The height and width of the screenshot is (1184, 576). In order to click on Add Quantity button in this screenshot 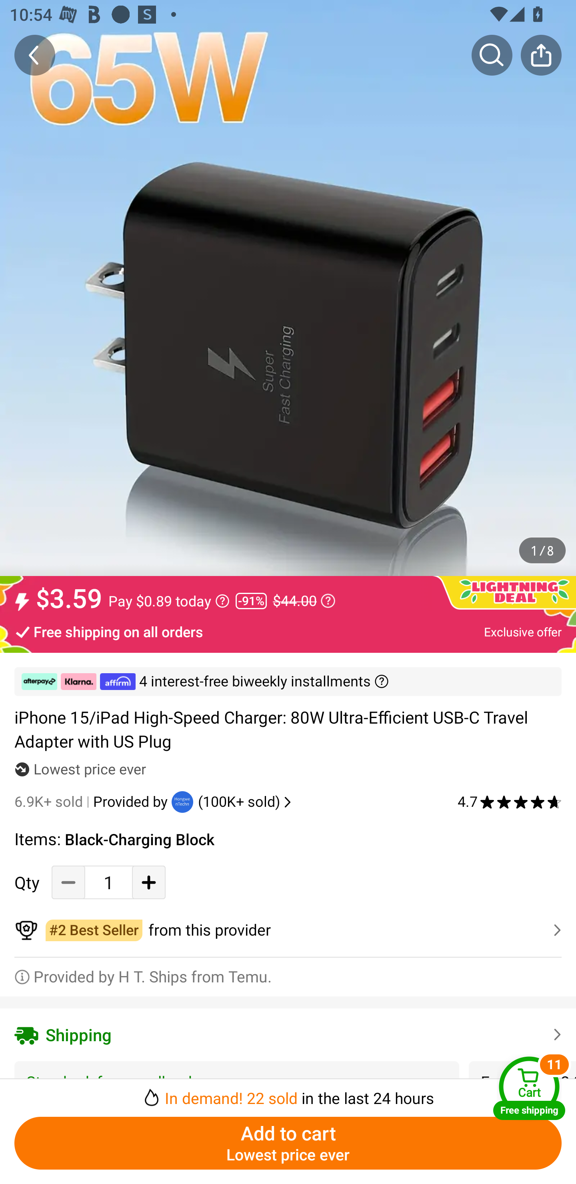, I will do `click(149, 882)`.